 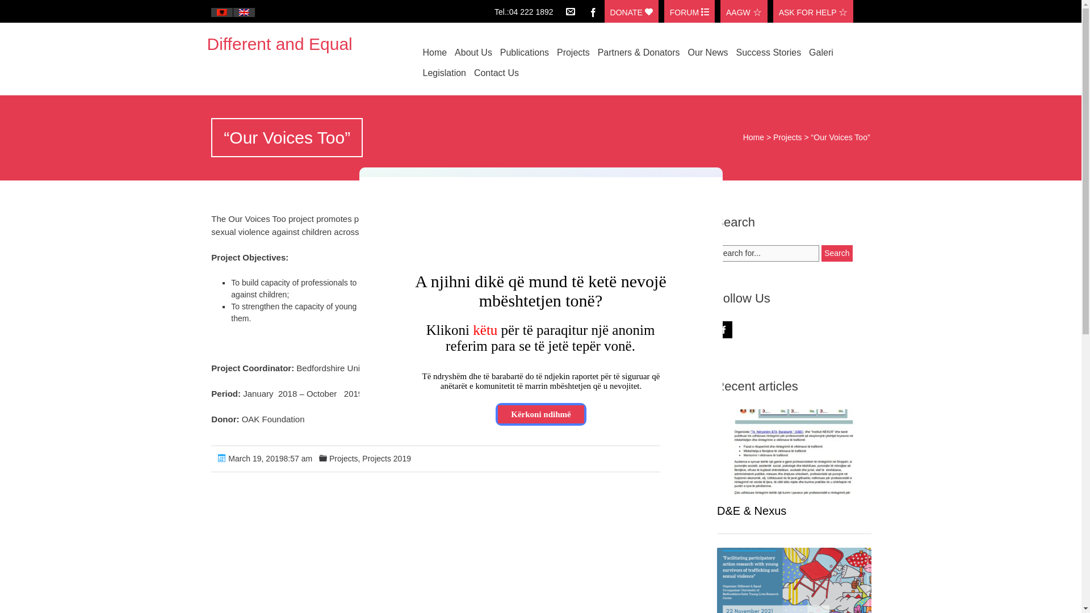 What do you see at coordinates (527, 9) in the screenshot?
I see `Tel.:04 222 1892` at bounding box center [527, 9].